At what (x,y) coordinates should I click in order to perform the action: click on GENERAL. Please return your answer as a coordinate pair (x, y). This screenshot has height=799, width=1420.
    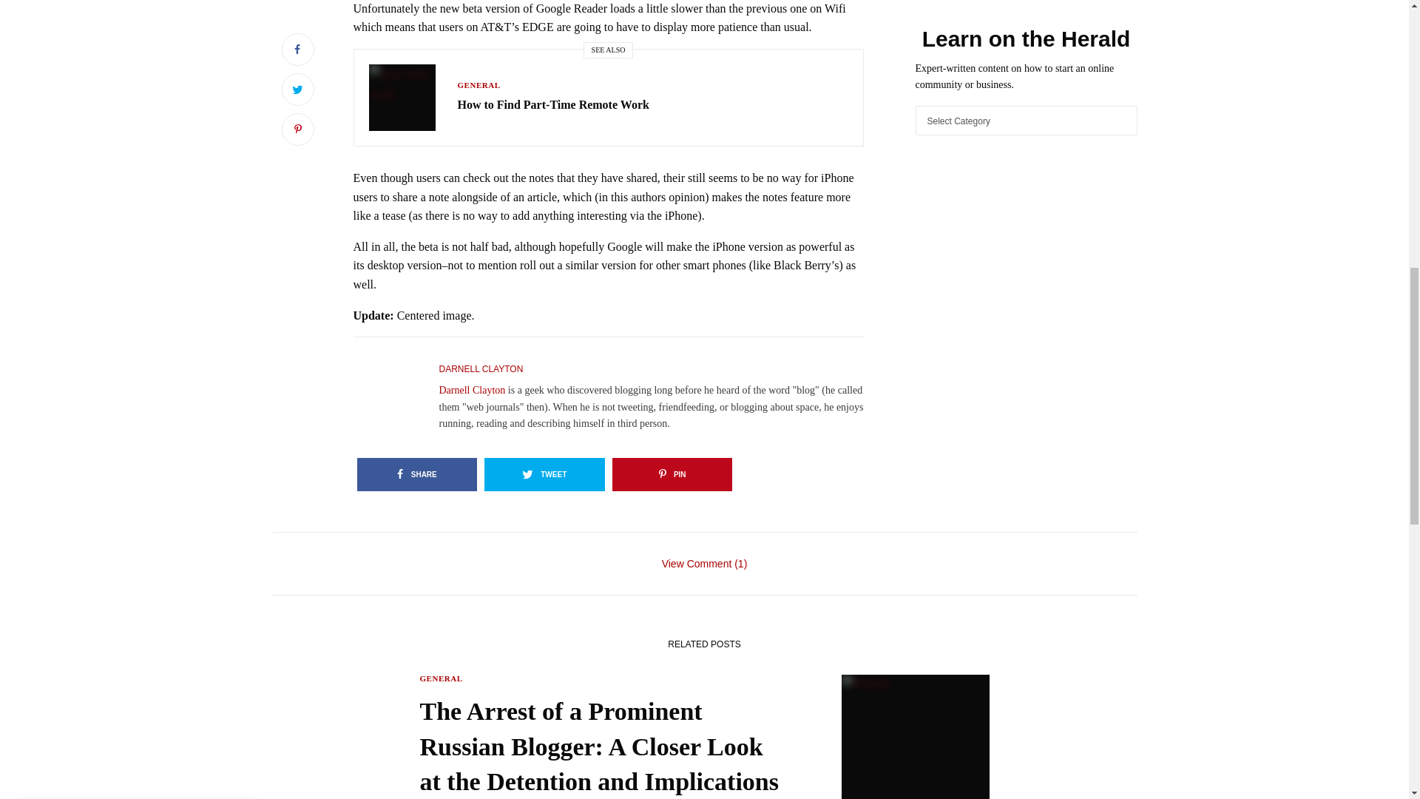
    Looking at the image, I should click on (478, 84).